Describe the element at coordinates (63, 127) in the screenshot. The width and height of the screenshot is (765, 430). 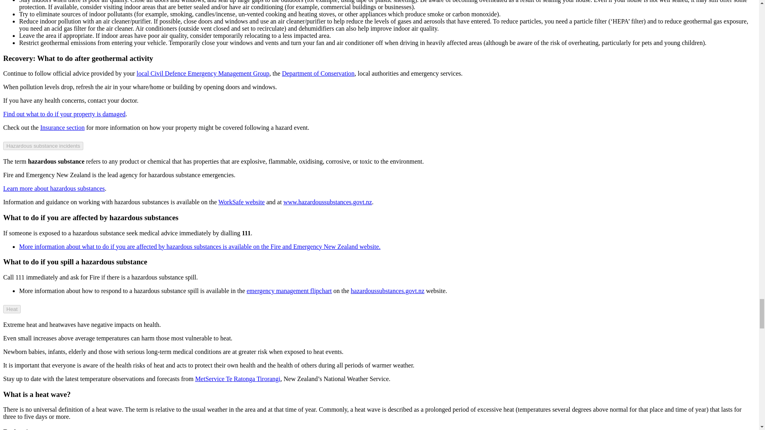
I see `Consistent messages on insurance` at that location.